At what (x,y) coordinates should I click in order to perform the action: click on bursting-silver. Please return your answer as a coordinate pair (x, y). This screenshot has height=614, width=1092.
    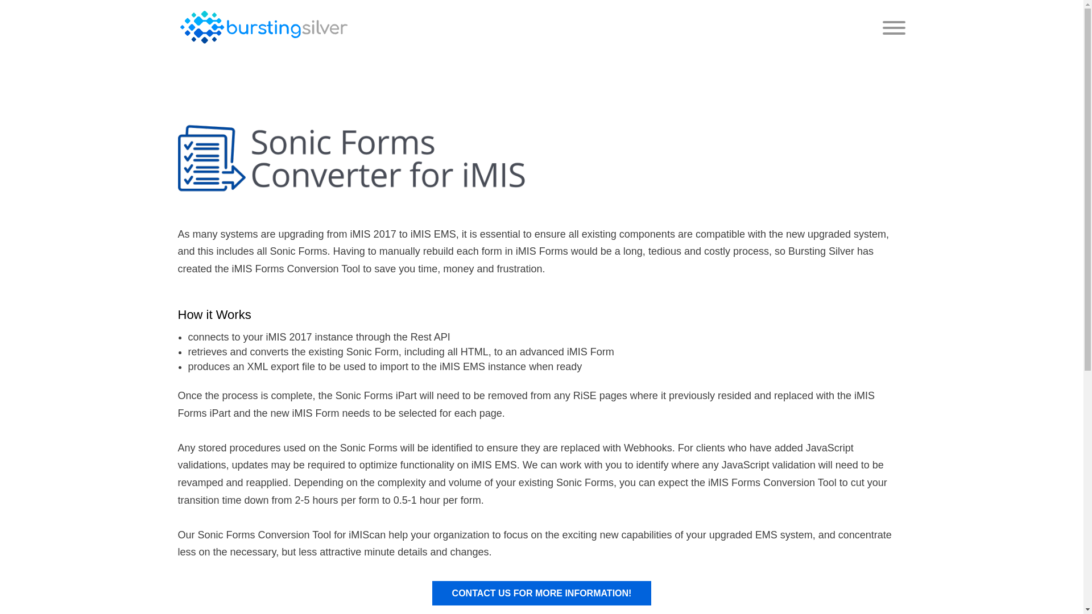
    Looking at the image, I should click on (263, 27).